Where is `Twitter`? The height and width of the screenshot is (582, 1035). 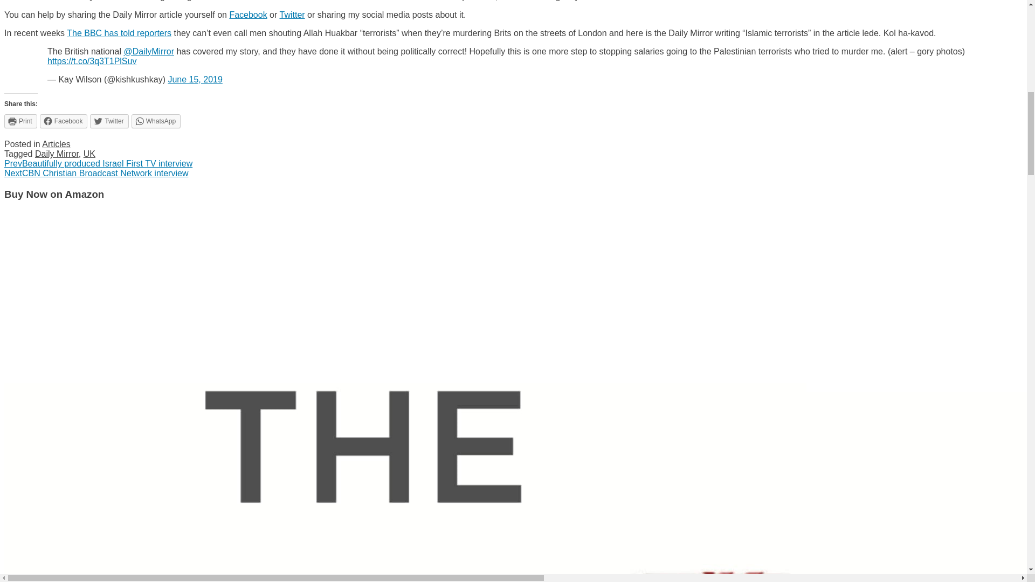
Twitter is located at coordinates (109, 121).